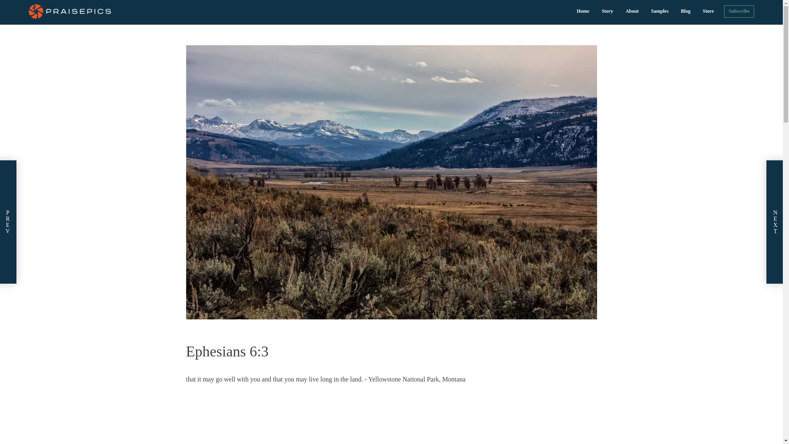 The width and height of the screenshot is (789, 444). Describe the element at coordinates (739, 11) in the screenshot. I see `Subscribe` at that location.